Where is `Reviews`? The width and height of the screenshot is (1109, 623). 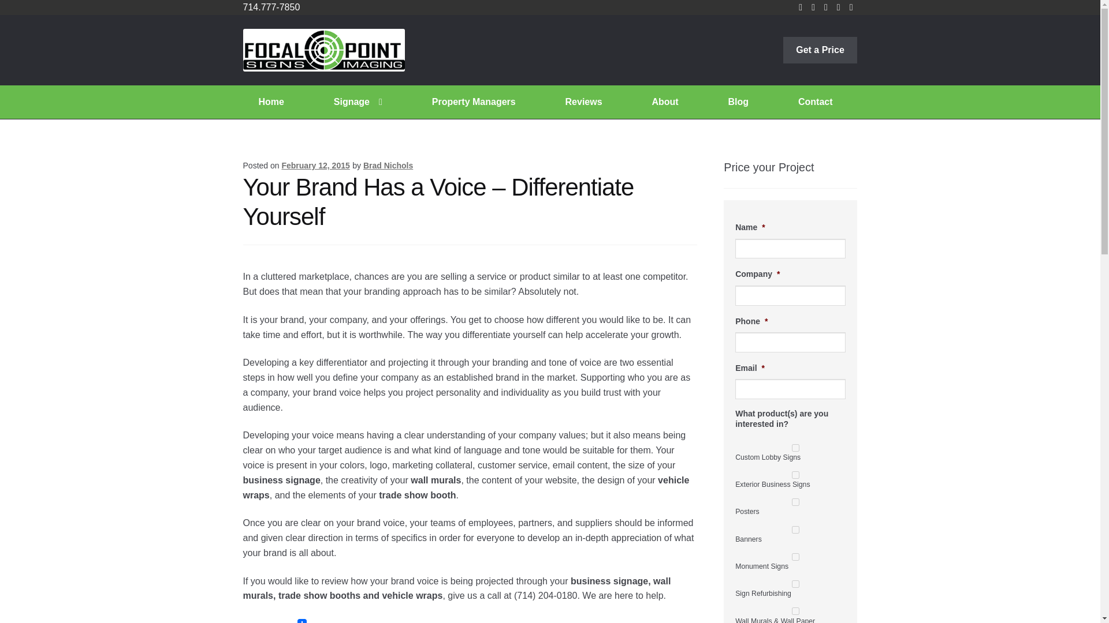 Reviews is located at coordinates (584, 102).